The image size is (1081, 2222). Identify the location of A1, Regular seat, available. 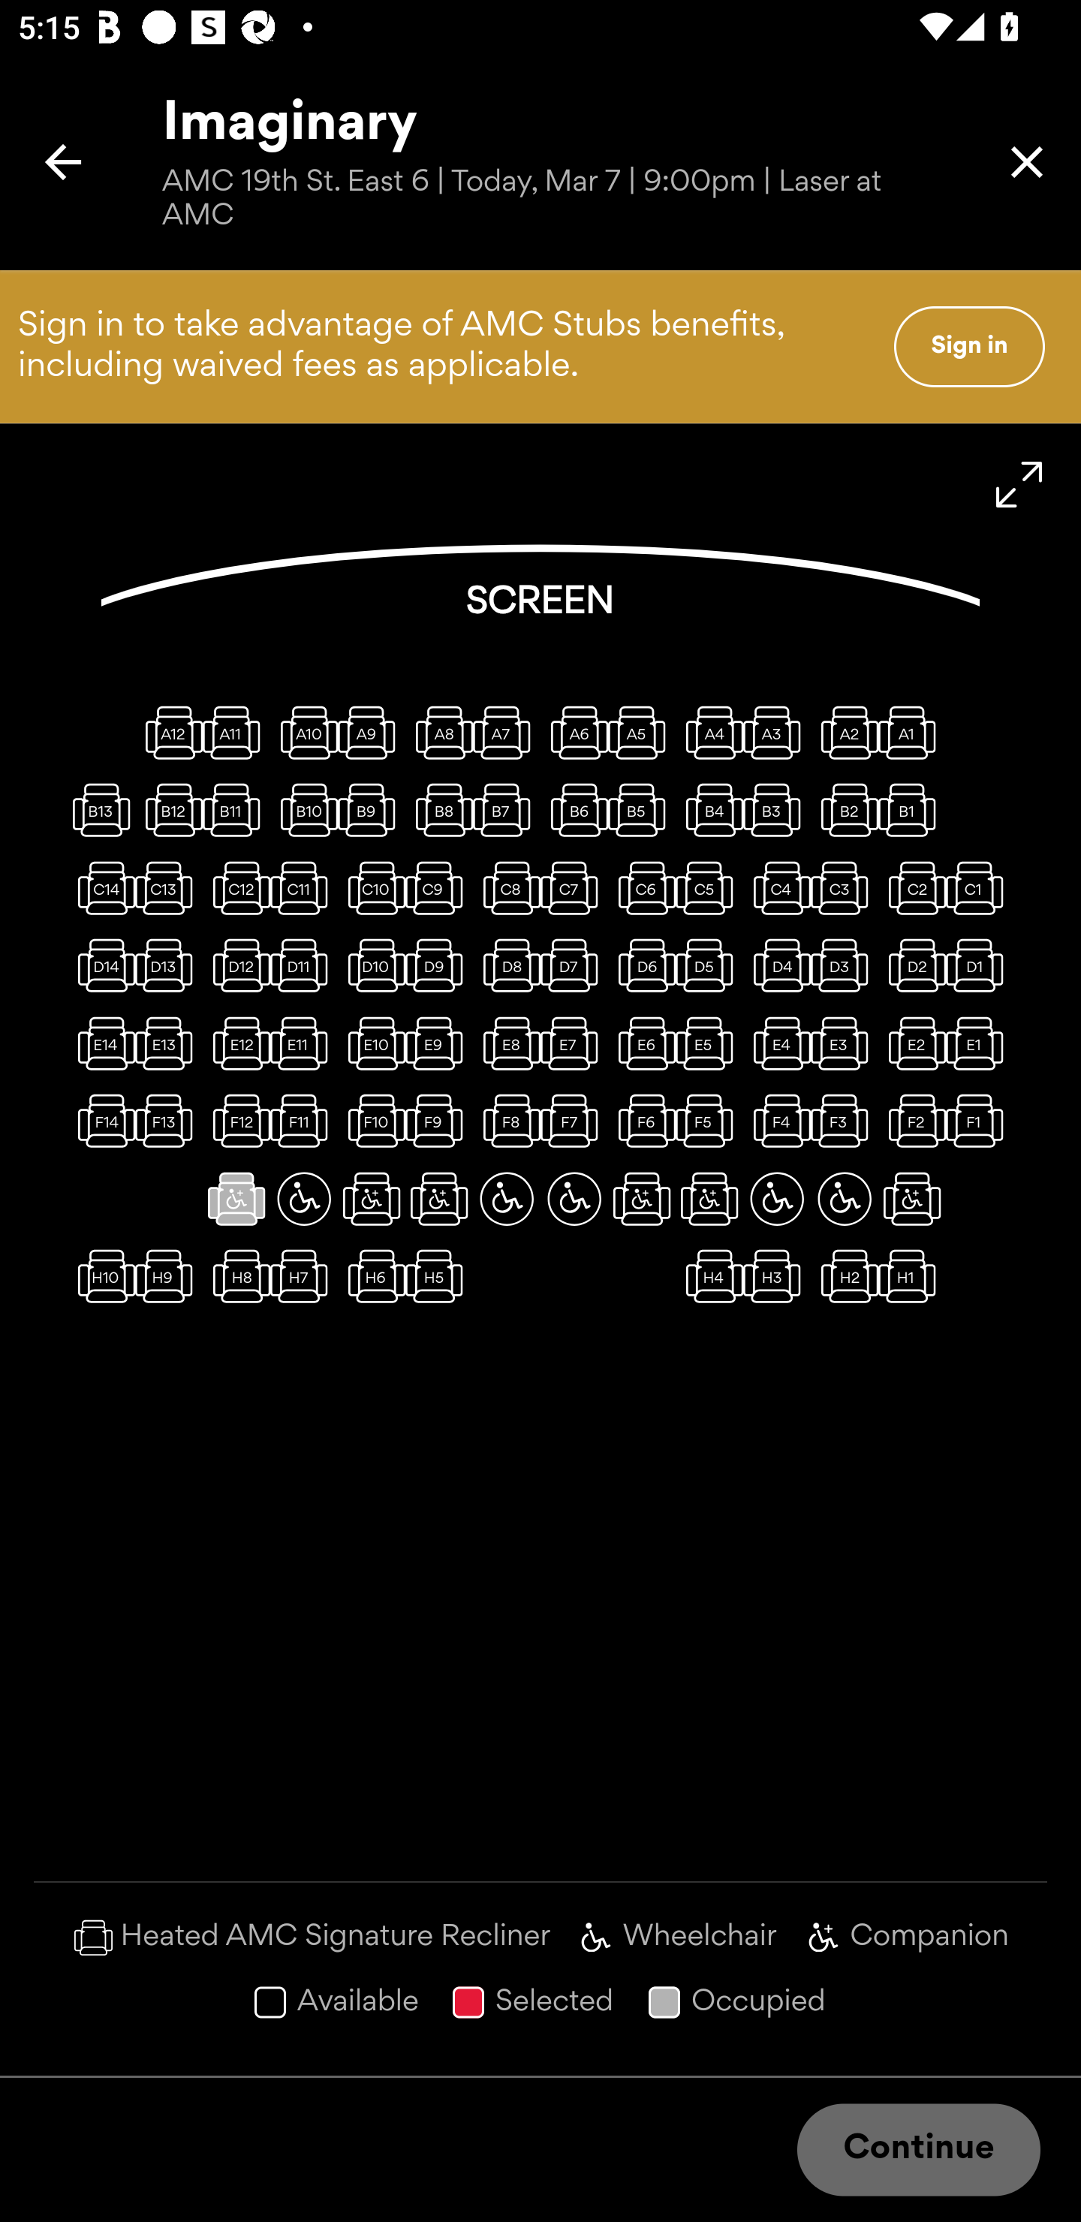
(911, 732).